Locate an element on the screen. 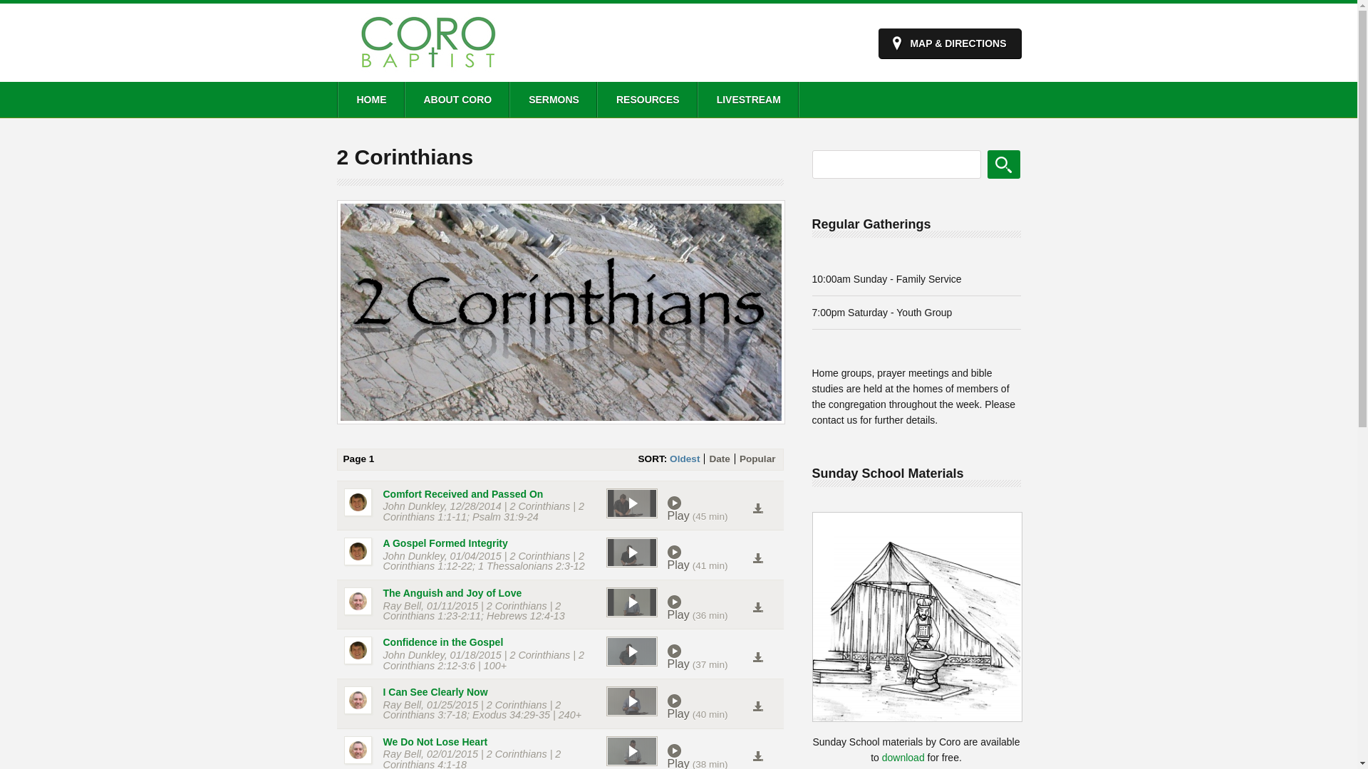  Comfort Received and Passed On is located at coordinates (463, 494).